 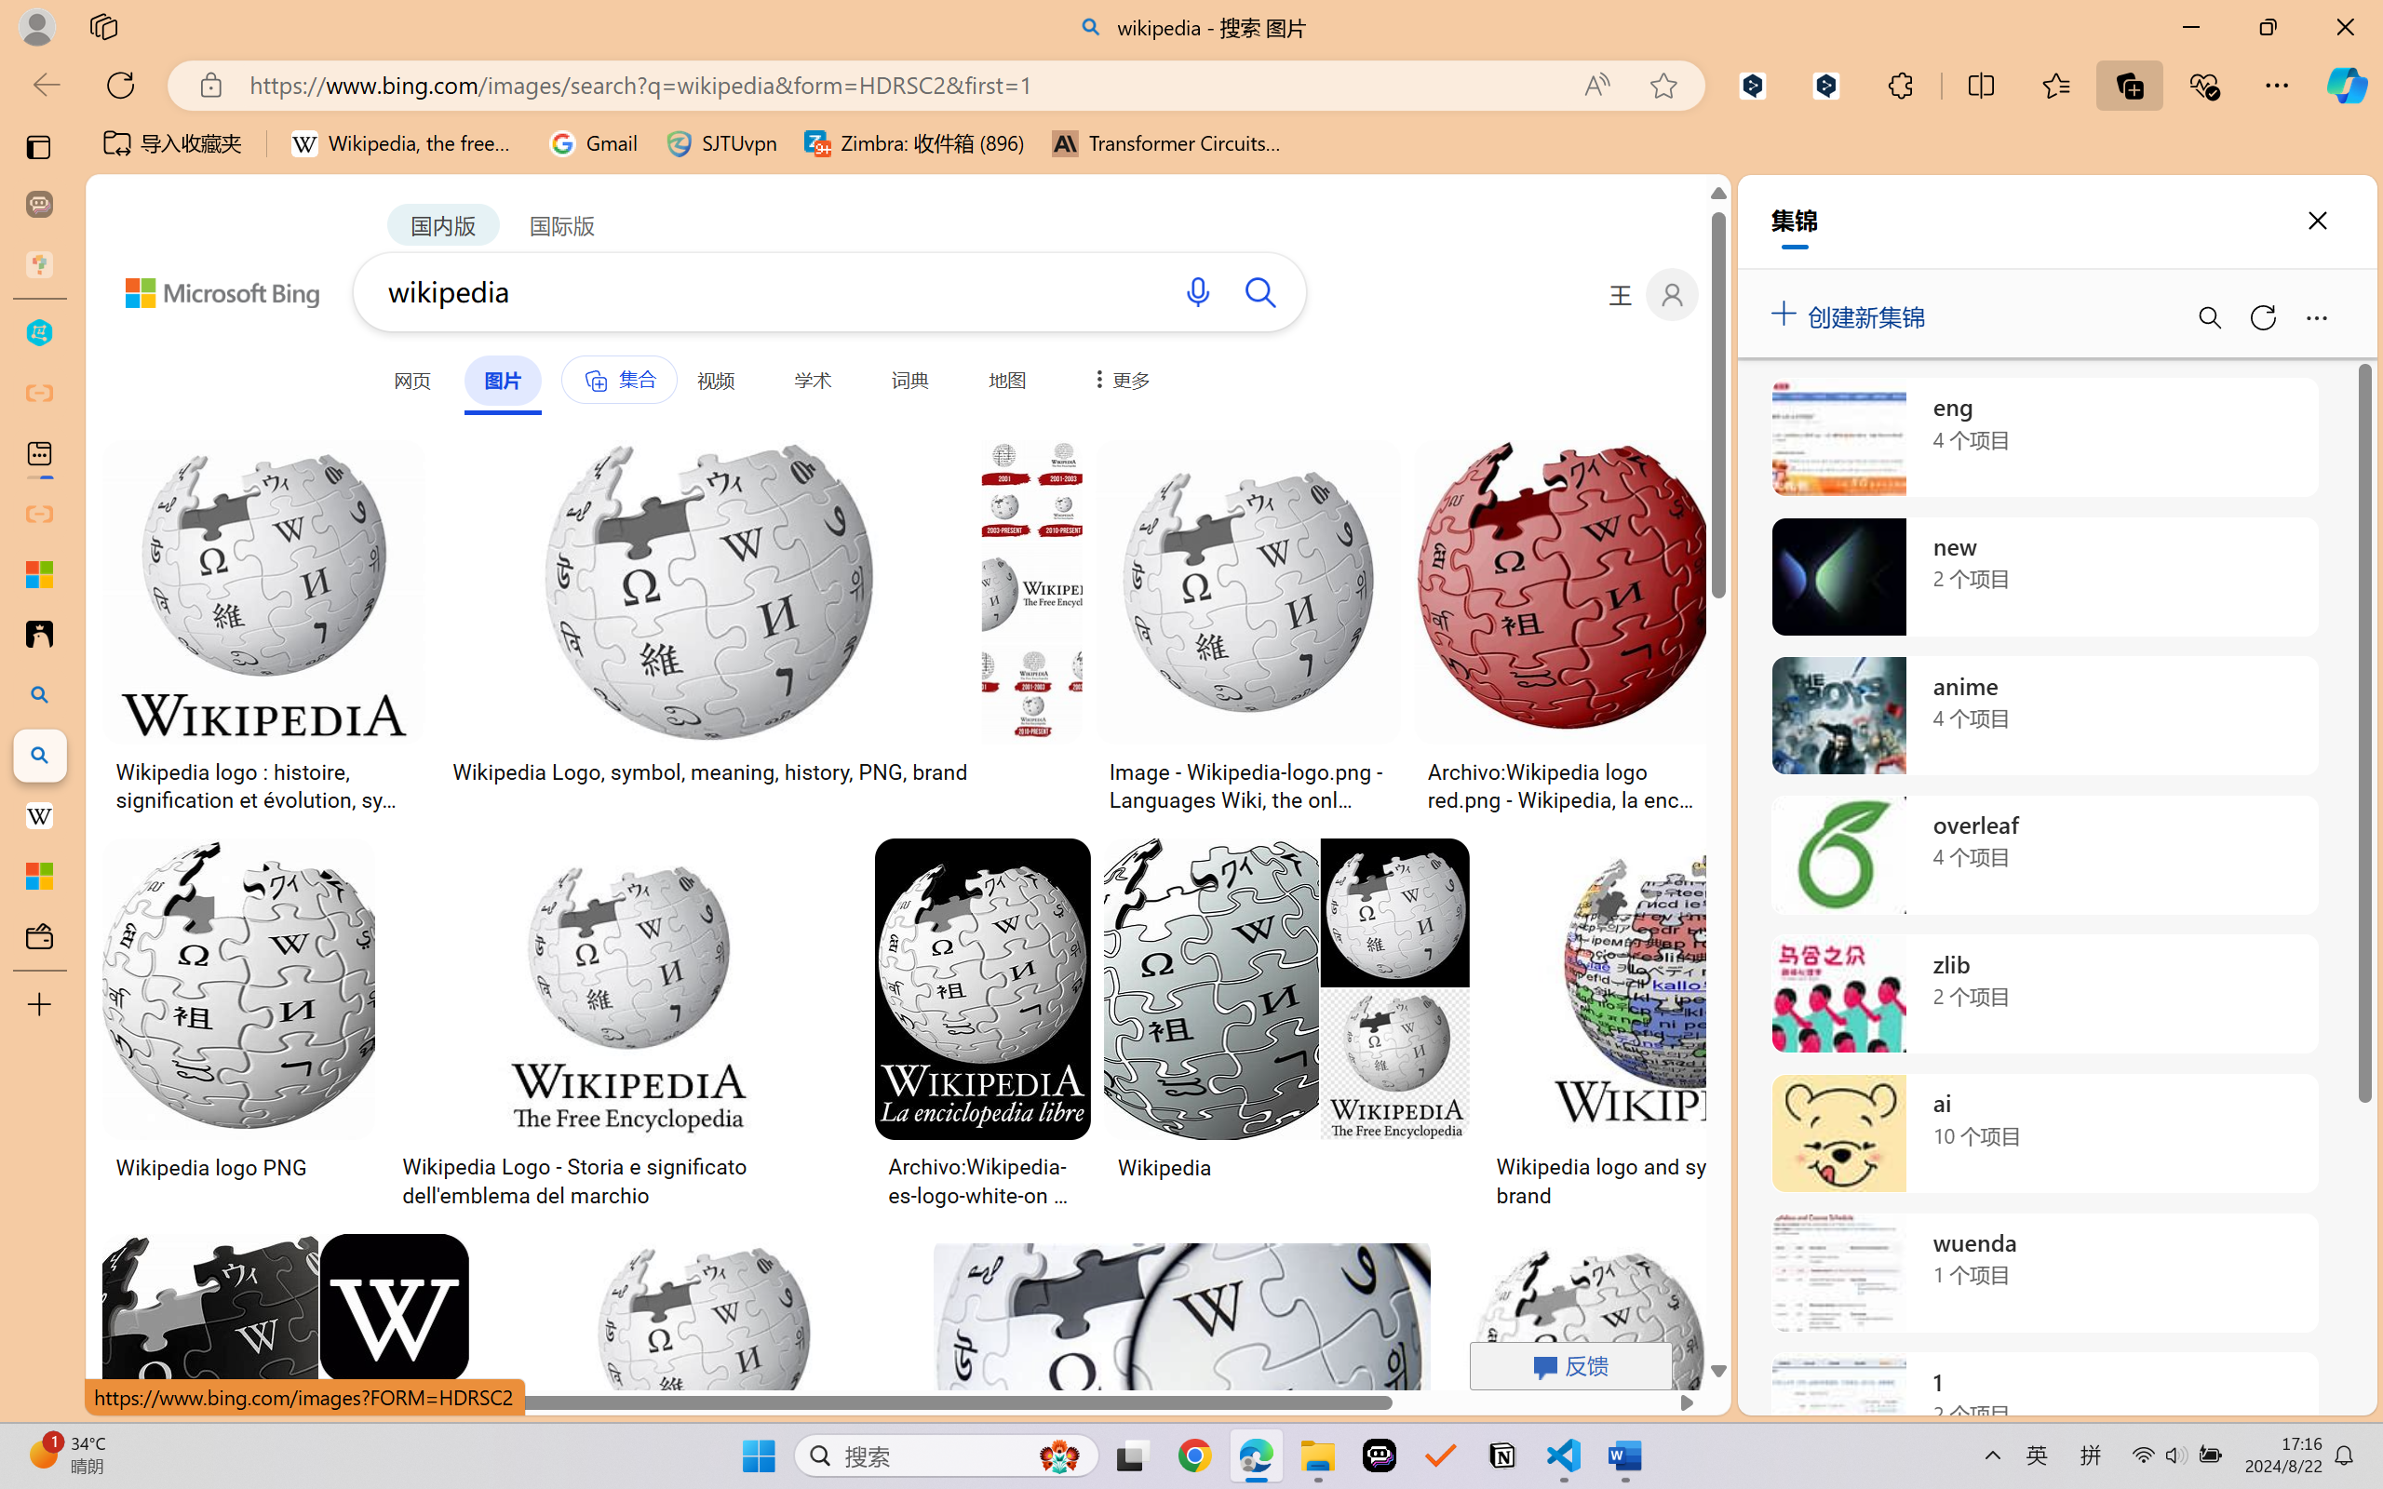 What do you see at coordinates (238, 1167) in the screenshot?
I see `Wikipedia logo PNG` at bounding box center [238, 1167].